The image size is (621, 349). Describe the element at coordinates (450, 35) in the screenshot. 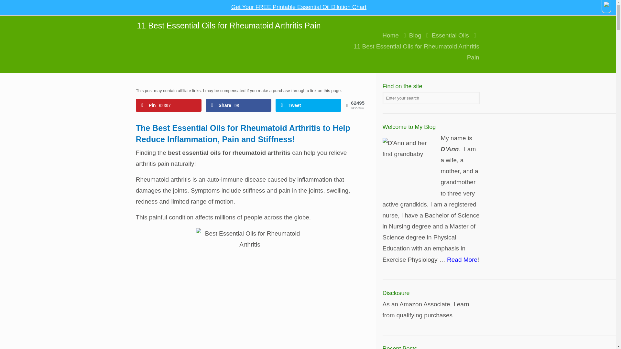

I see `Essential Oils` at that location.